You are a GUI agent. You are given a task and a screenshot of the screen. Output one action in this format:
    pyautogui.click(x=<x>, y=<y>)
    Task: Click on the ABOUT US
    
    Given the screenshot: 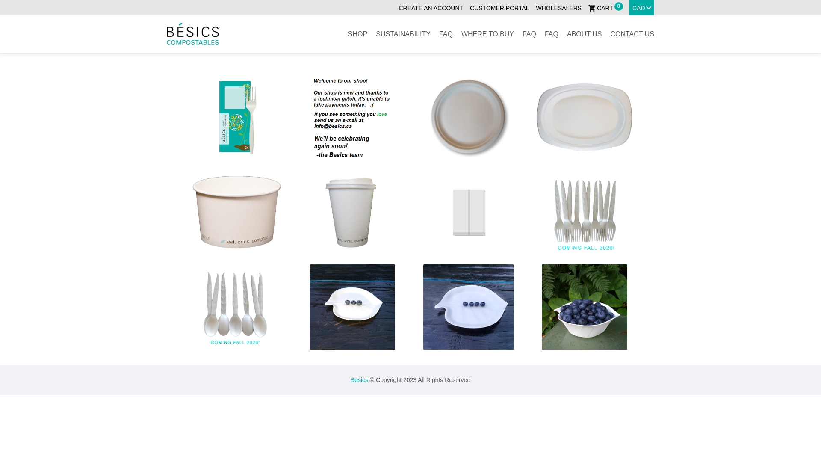 What is the action you would take?
    pyautogui.click(x=585, y=34)
    